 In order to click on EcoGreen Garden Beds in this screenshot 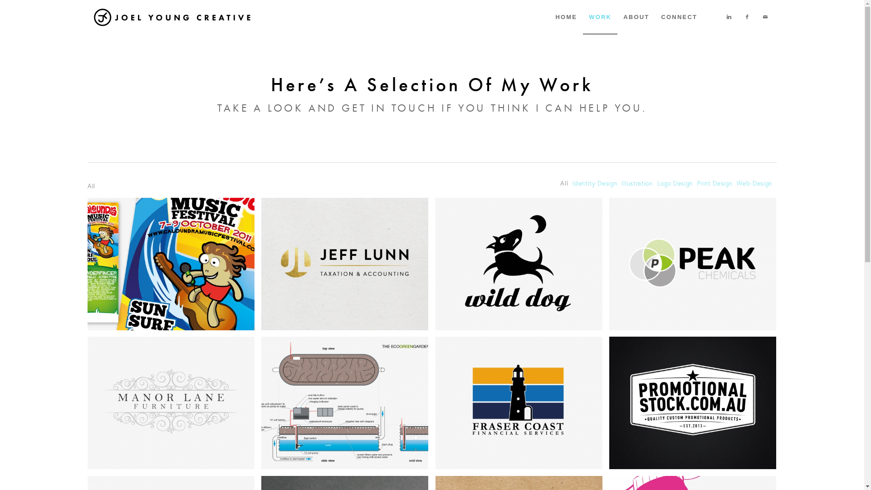, I will do `click(345, 403)`.